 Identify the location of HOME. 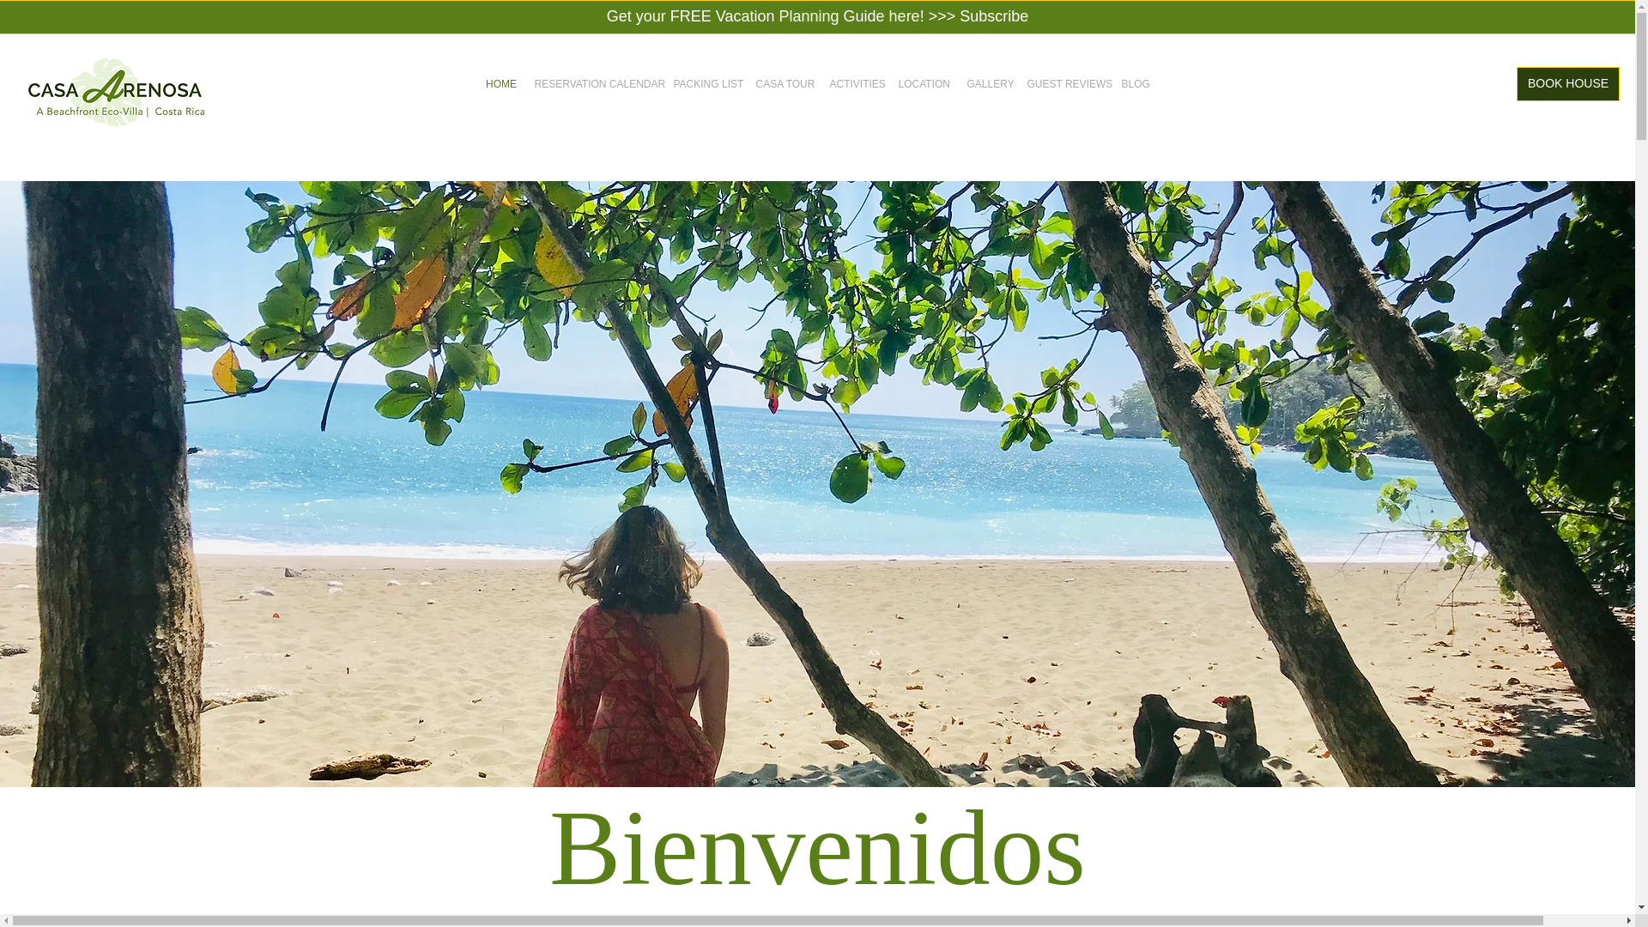
(501, 84).